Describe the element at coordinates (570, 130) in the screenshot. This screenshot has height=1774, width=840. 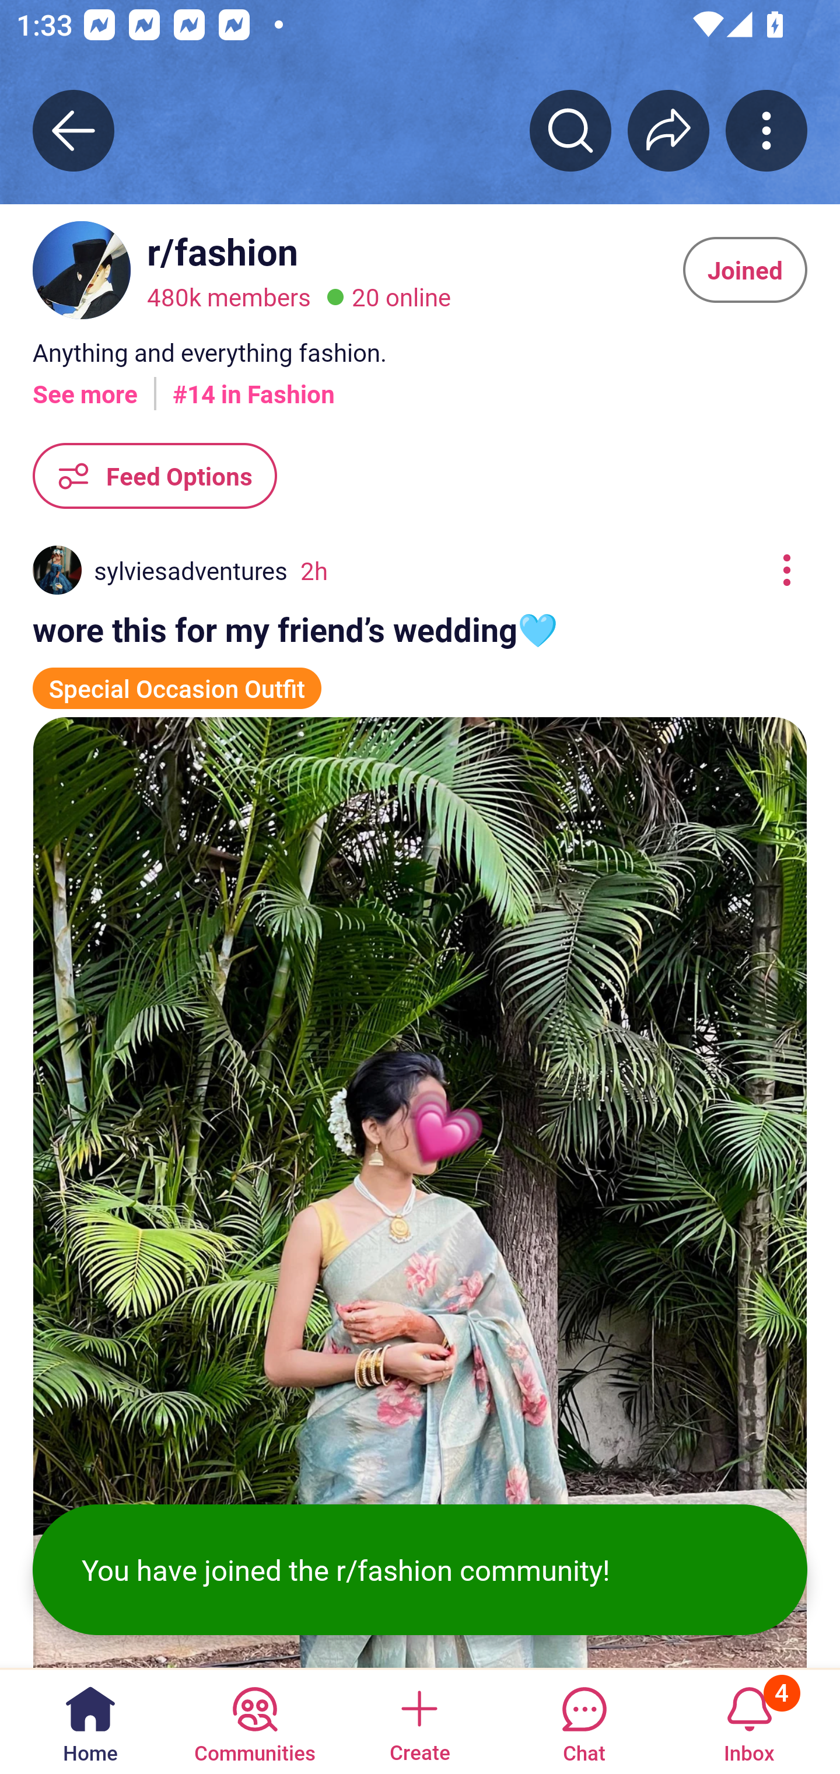
I see `Search r/﻿fashion` at that location.